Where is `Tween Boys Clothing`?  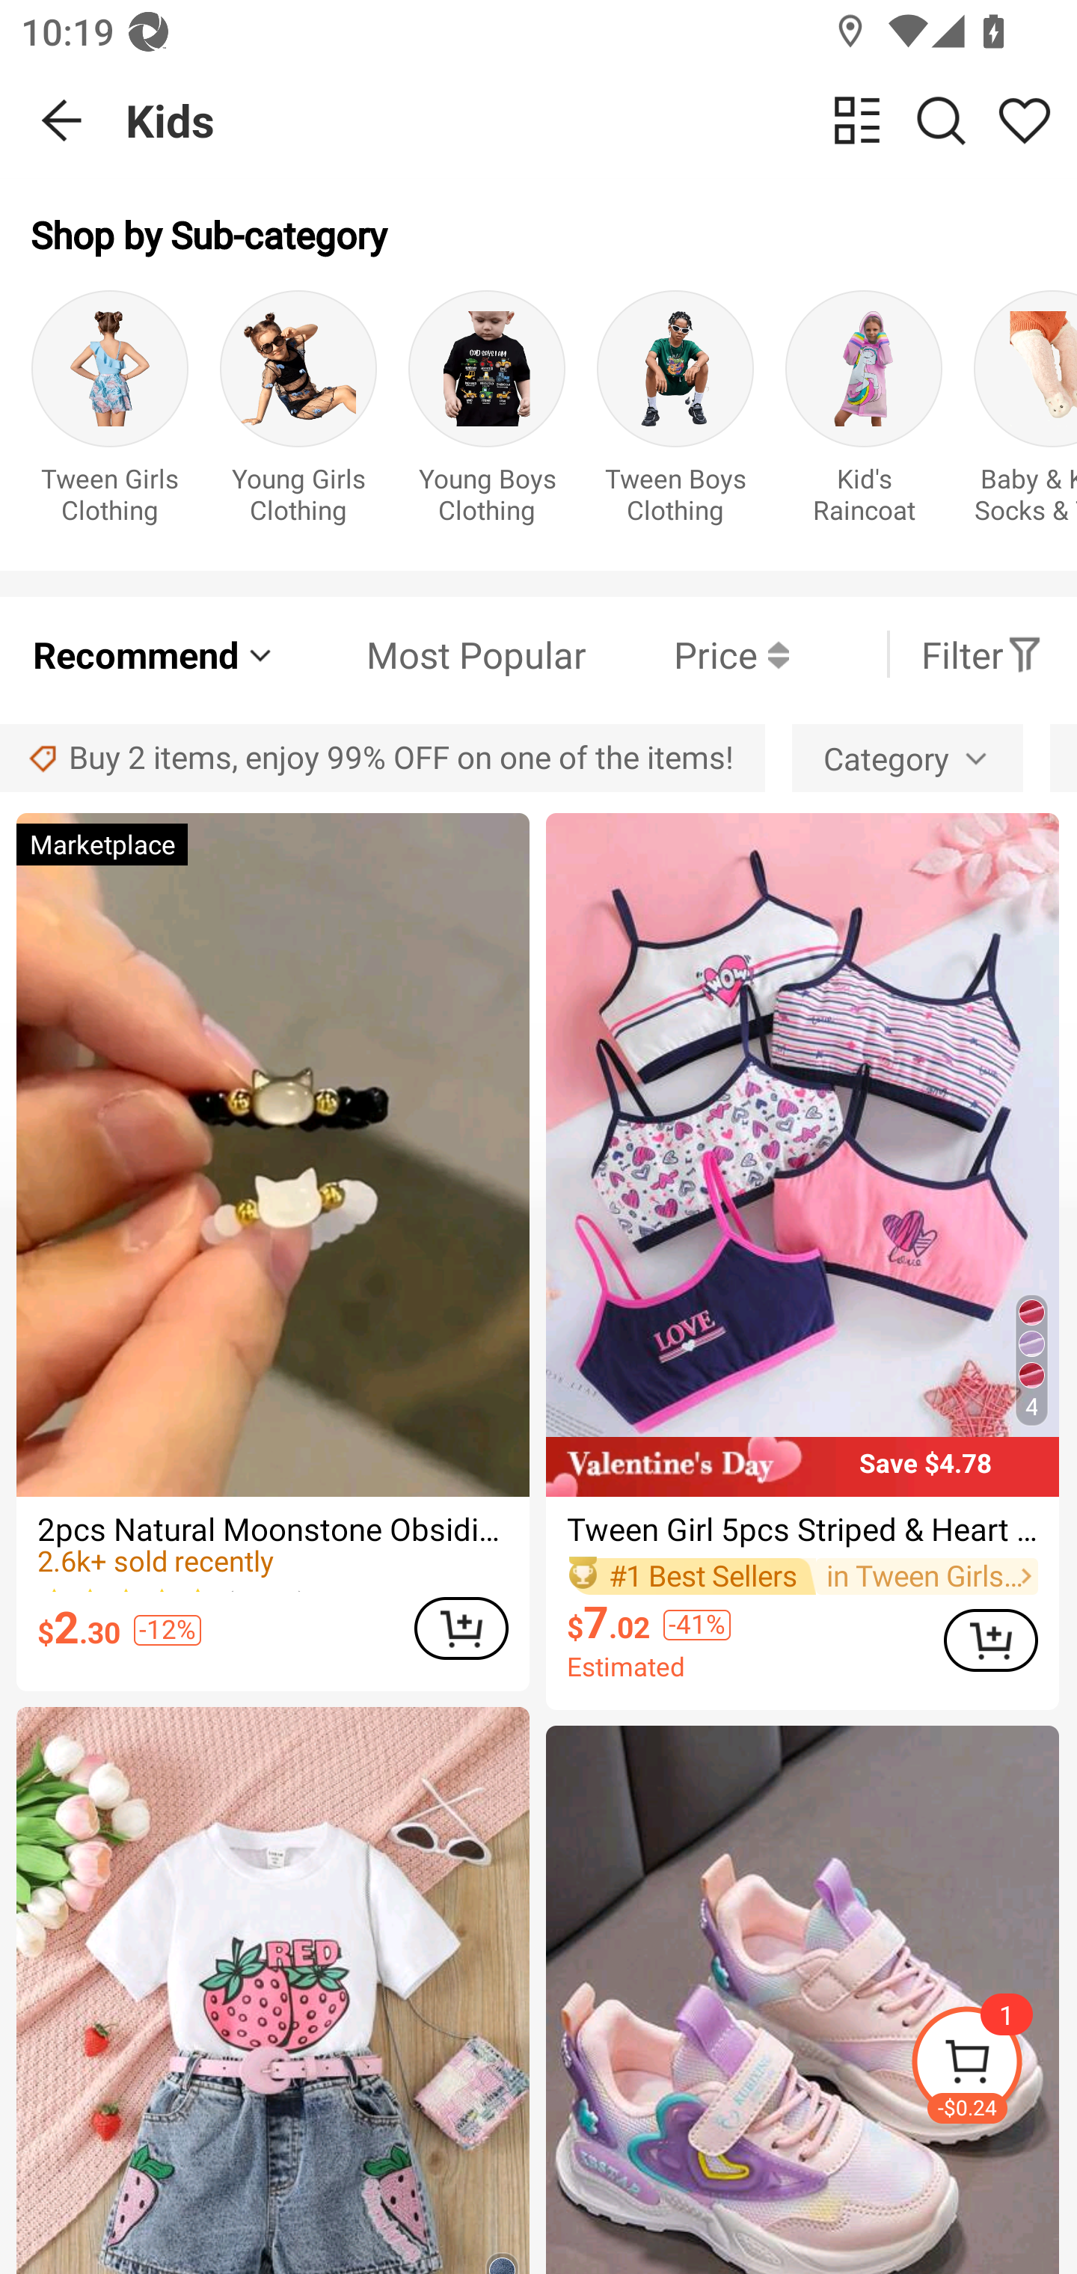 Tween Boys Clothing is located at coordinates (675, 414).